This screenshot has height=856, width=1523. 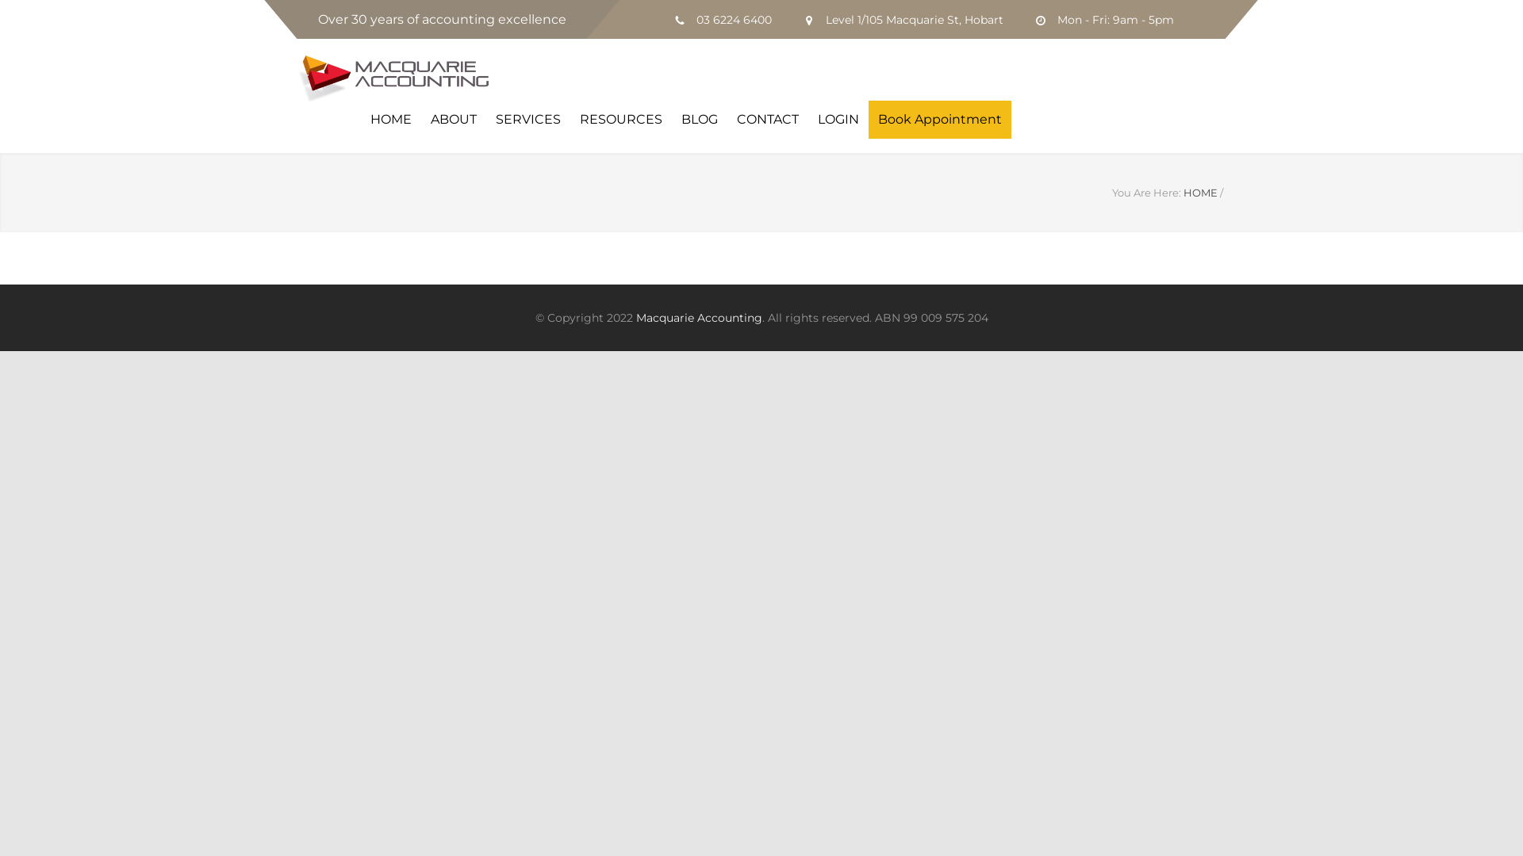 What do you see at coordinates (405, 79) in the screenshot?
I see `Macquarie Accounting` at bounding box center [405, 79].